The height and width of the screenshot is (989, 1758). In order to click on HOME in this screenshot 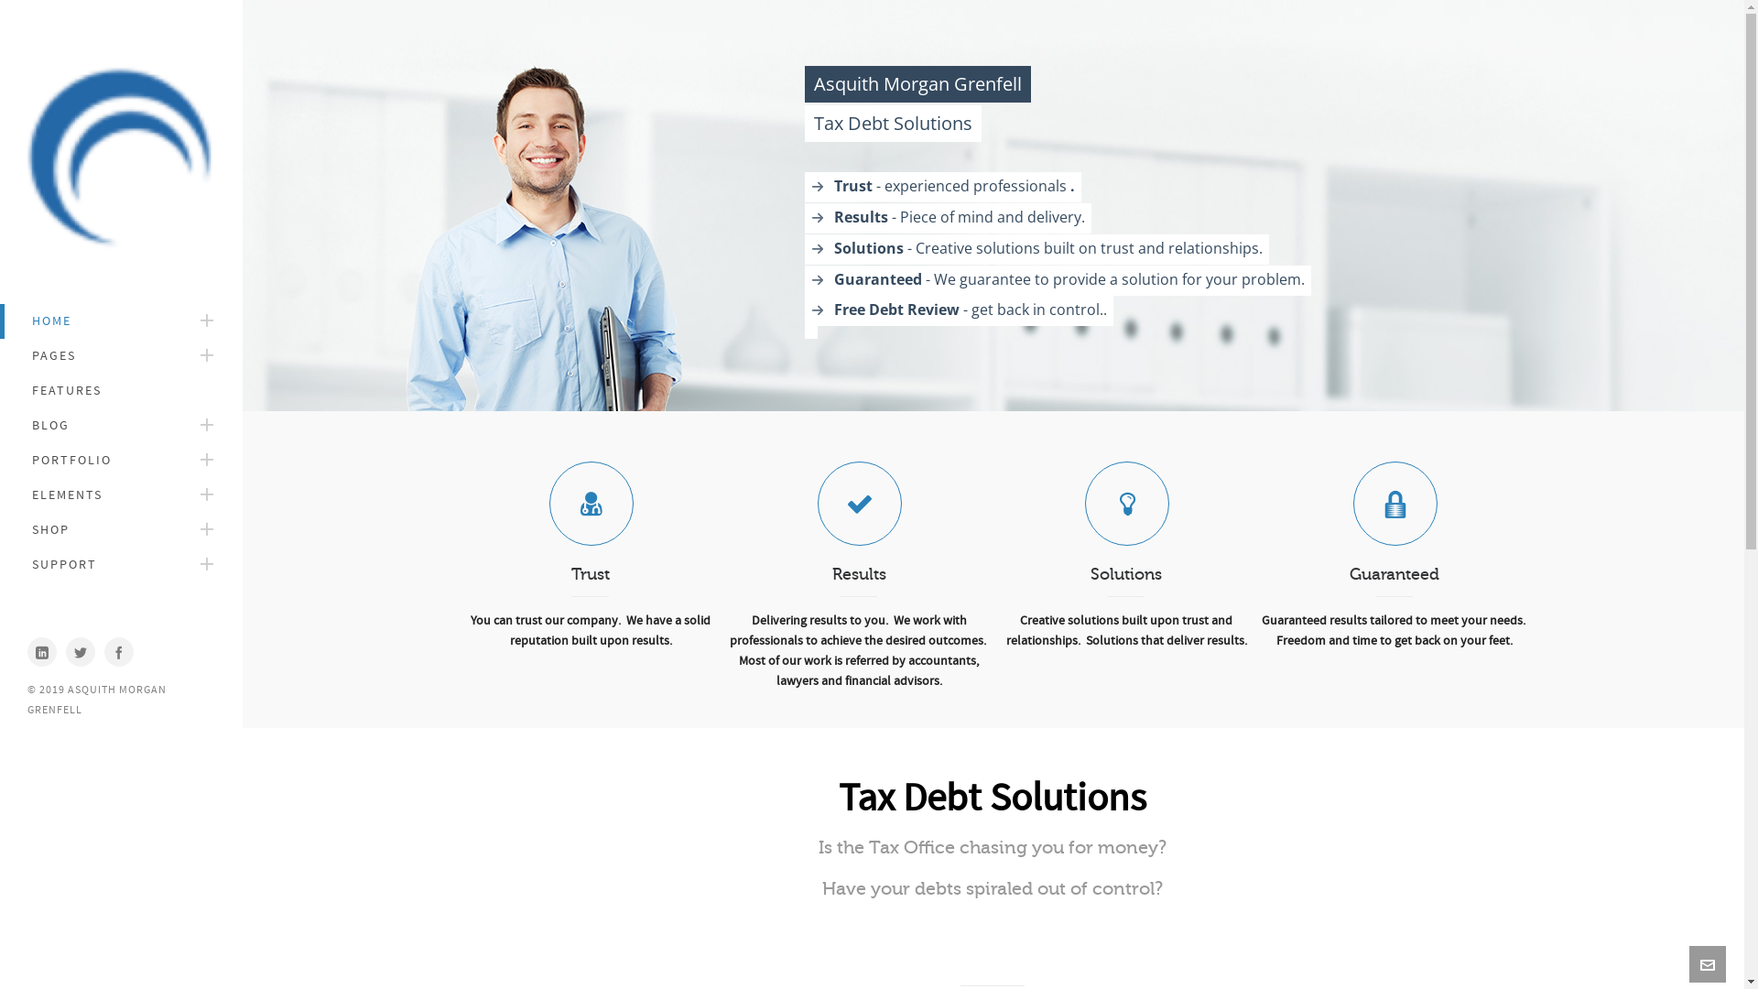, I will do `click(121, 321)`.